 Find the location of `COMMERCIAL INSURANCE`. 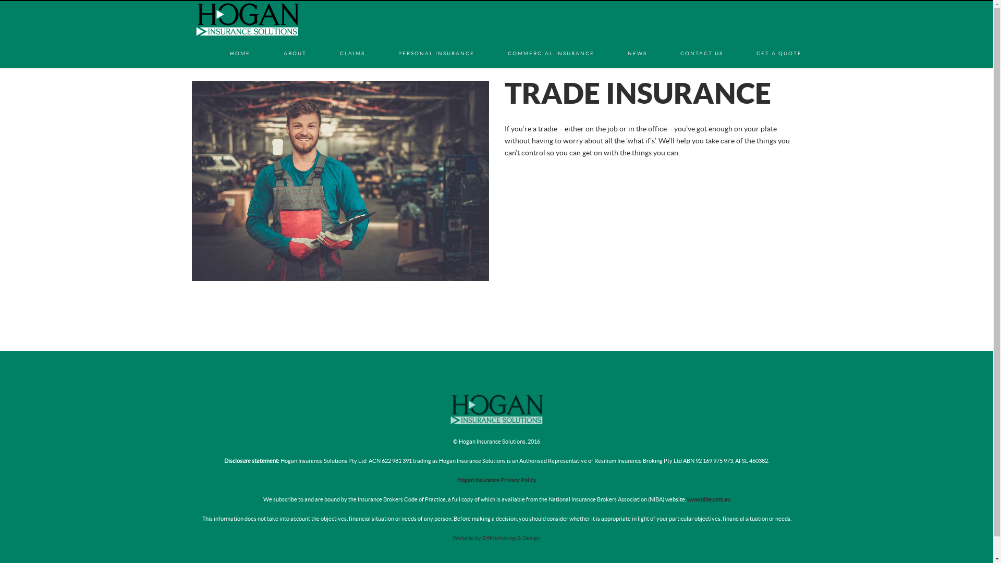

COMMERCIAL INSURANCE is located at coordinates (551, 43).